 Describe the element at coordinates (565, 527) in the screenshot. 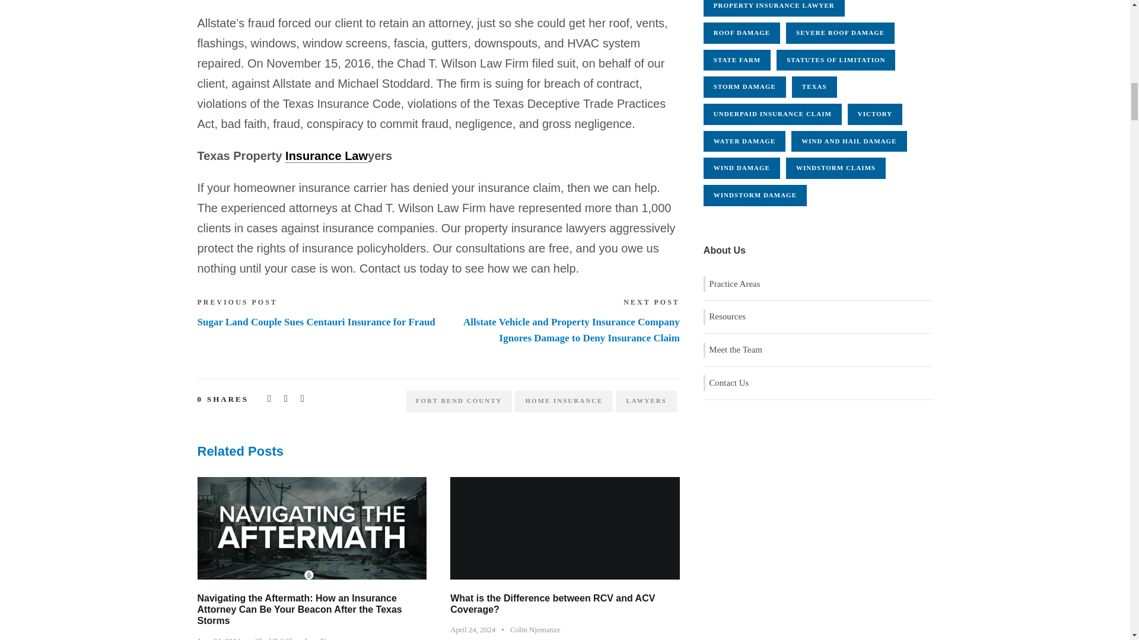

I see `RCV-vs.-ACV` at that location.